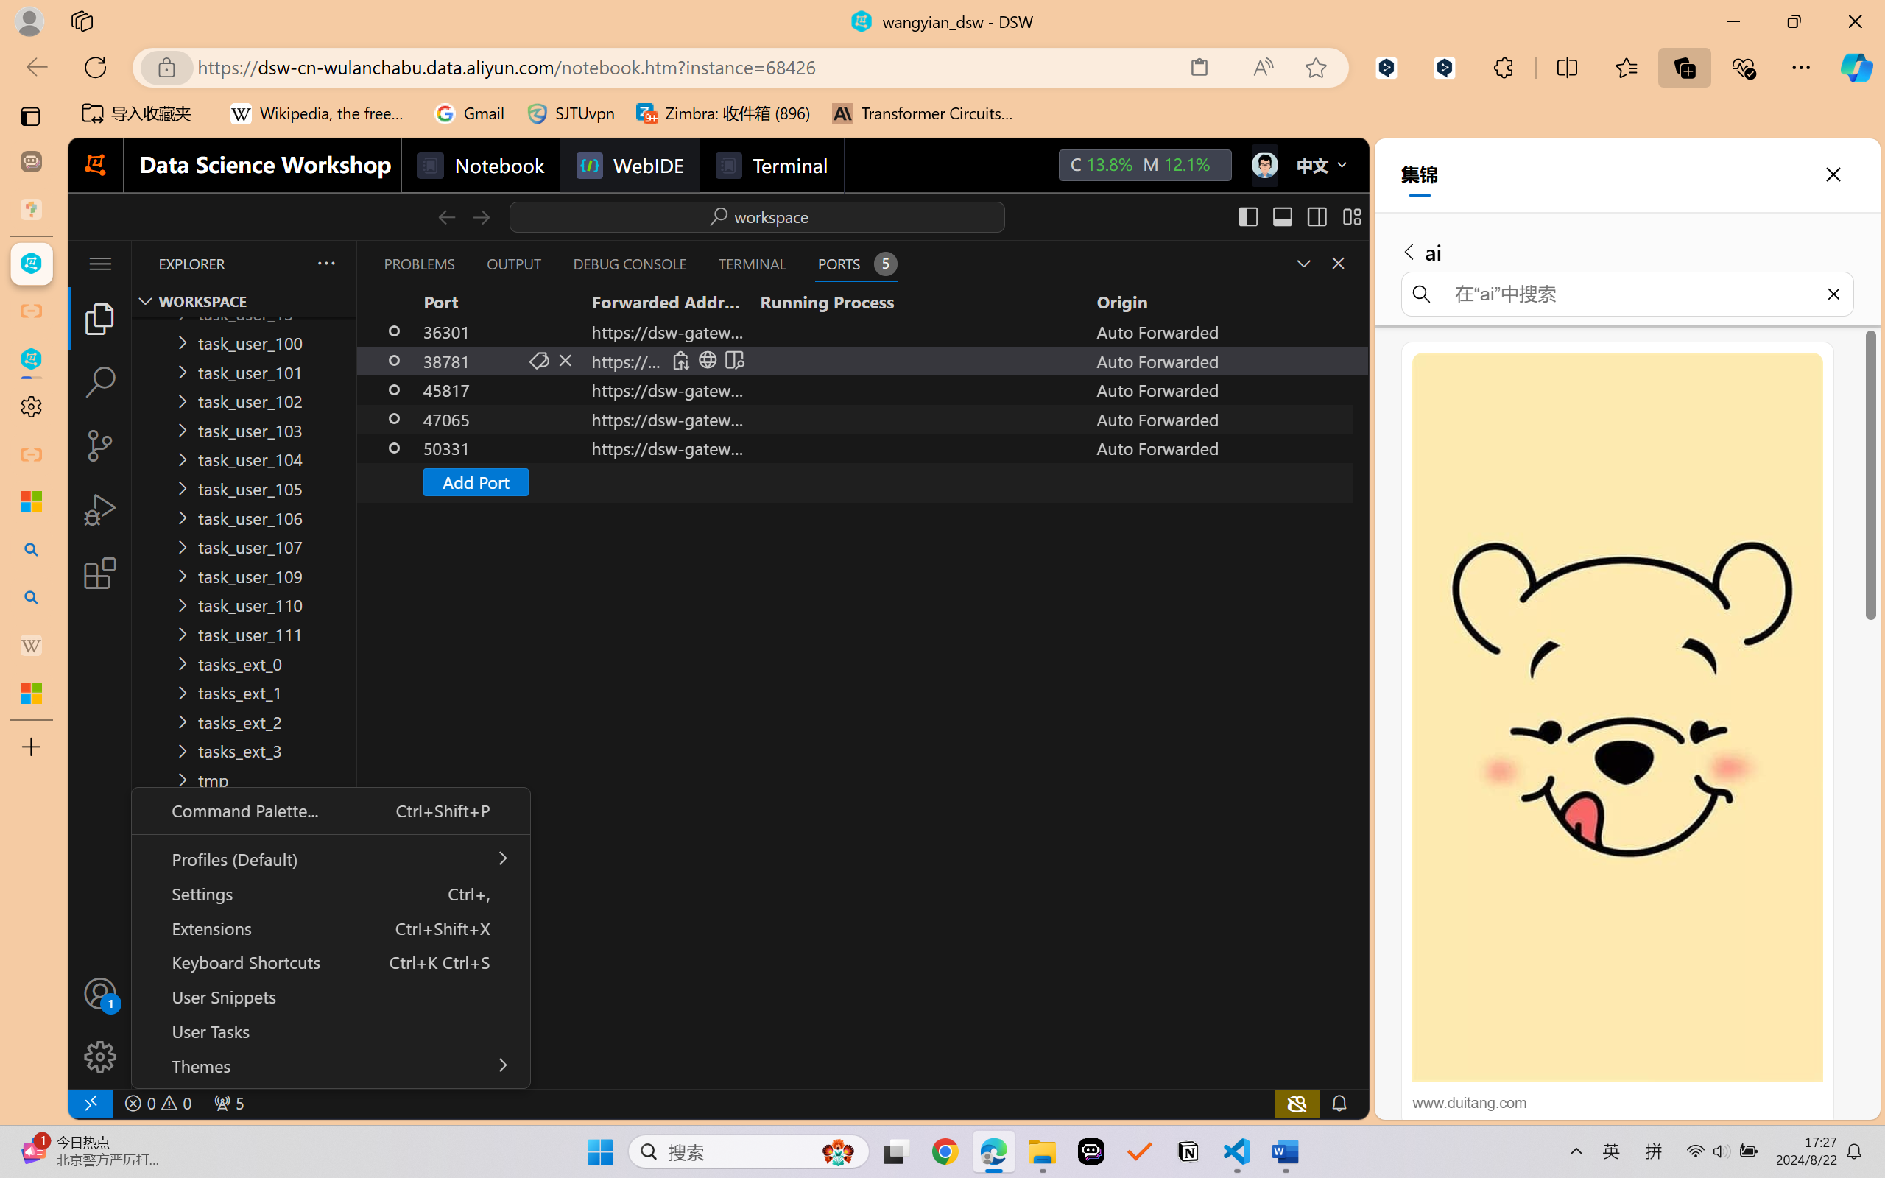 The image size is (1885, 1178). What do you see at coordinates (856, 264) in the screenshot?
I see `Ports - 5 forwarded ports Ports - 5 forwarded ports` at bounding box center [856, 264].